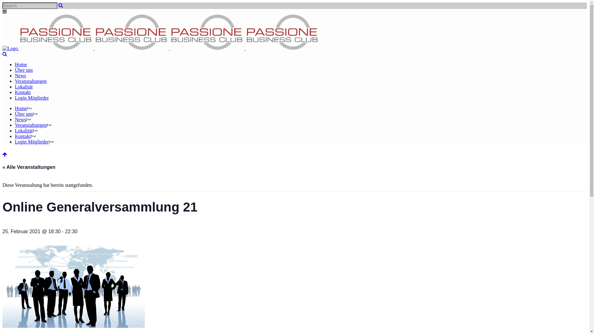  What do you see at coordinates (31, 81) in the screenshot?
I see `Veranstaltungen` at bounding box center [31, 81].